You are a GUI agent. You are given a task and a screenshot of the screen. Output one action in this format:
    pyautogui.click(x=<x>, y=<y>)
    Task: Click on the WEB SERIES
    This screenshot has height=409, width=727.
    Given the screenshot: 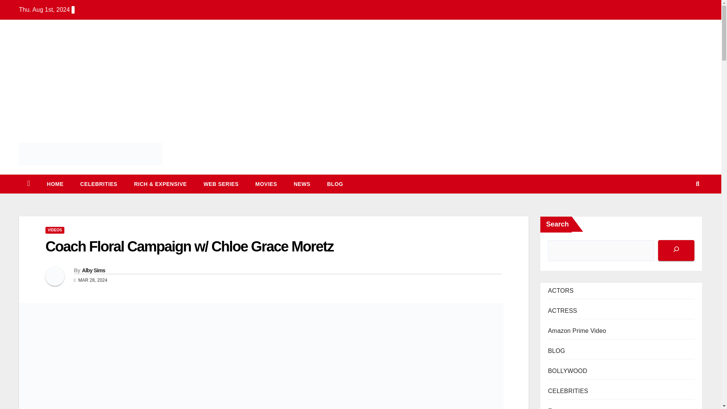 What is the action you would take?
    pyautogui.click(x=221, y=184)
    